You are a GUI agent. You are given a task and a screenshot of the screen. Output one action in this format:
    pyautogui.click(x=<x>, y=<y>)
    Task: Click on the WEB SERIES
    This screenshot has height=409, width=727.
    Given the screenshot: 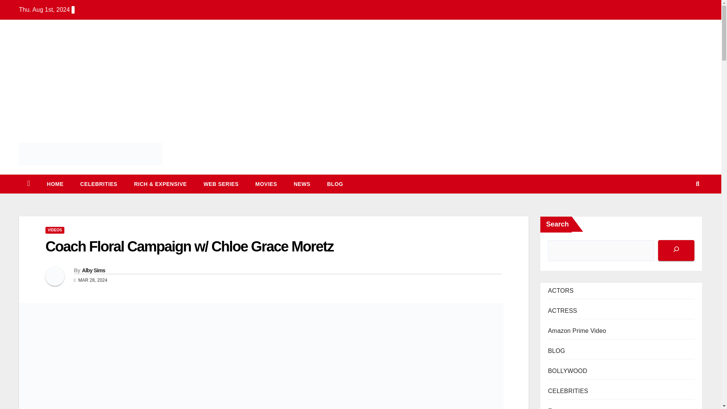 What is the action you would take?
    pyautogui.click(x=221, y=184)
    